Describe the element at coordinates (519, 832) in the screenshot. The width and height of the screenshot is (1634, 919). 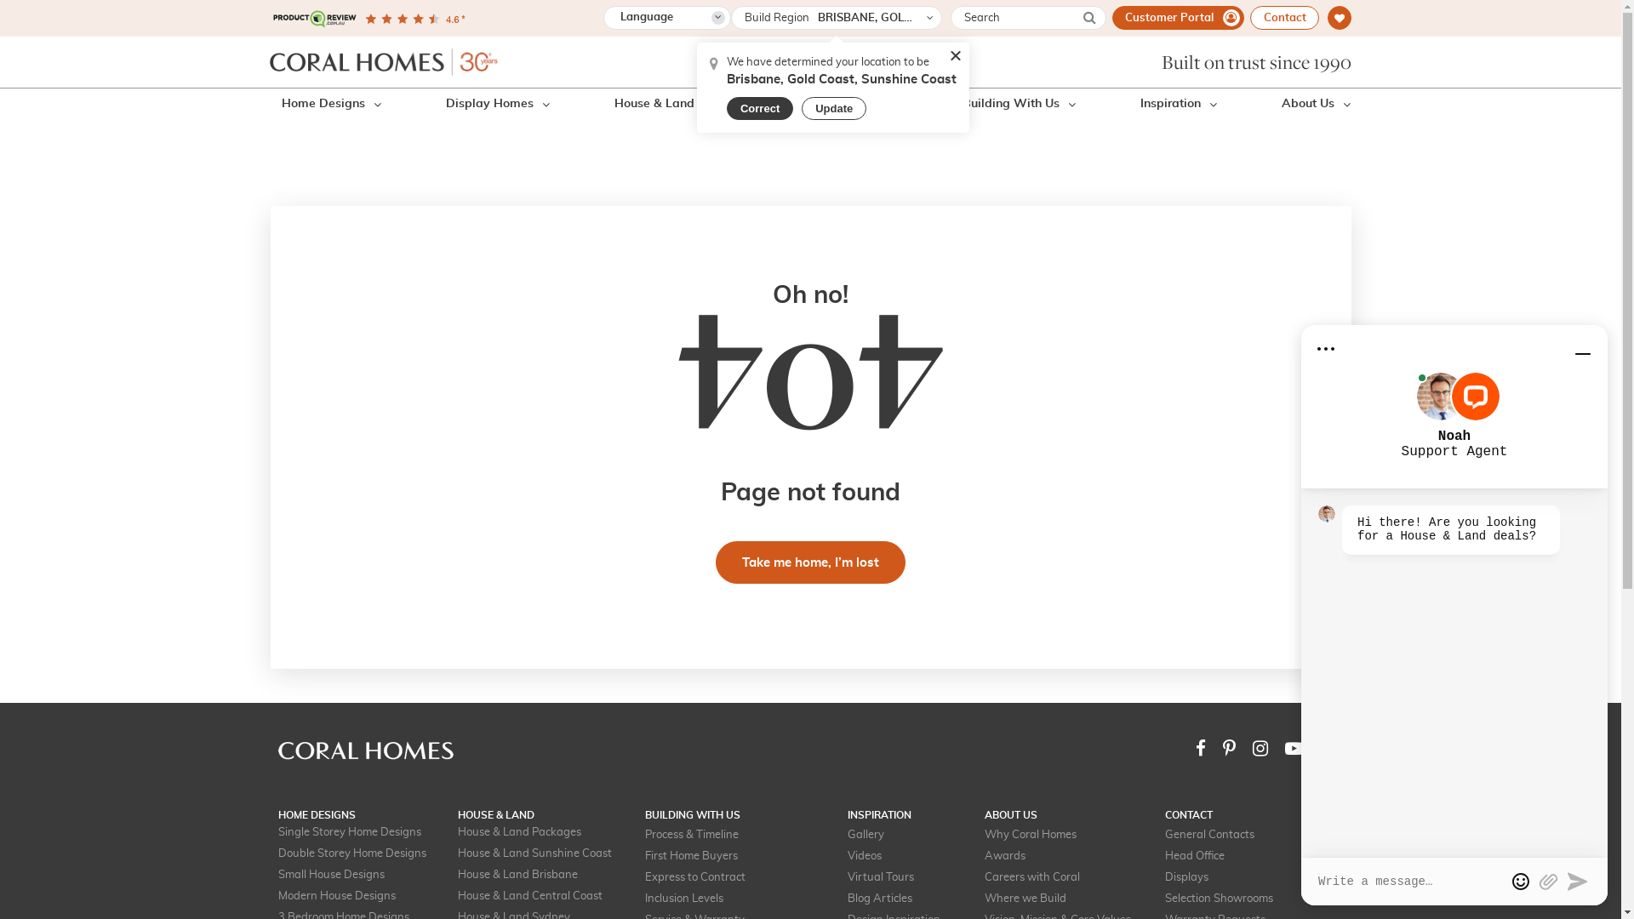
I see `House & Land Packages` at that location.